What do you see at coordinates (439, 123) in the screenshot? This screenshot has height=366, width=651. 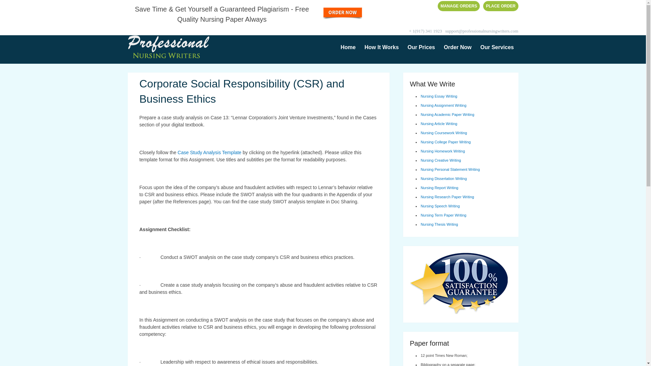 I see `Nursing Article Writing` at bounding box center [439, 123].